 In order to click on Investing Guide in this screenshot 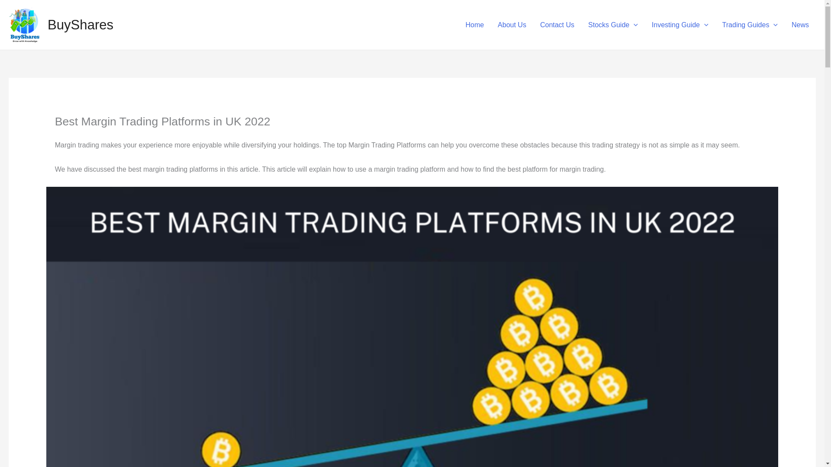, I will do `click(680, 24)`.